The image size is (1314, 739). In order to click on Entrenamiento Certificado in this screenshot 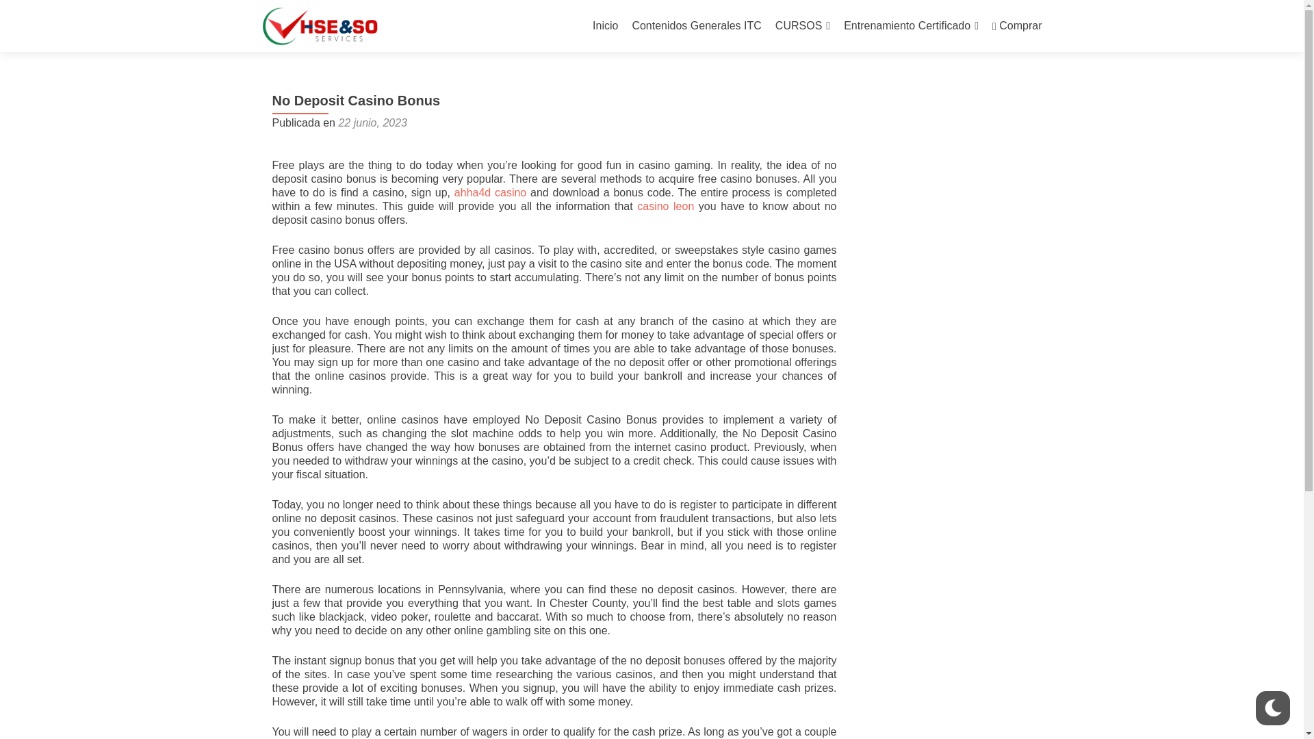, I will do `click(911, 26)`.